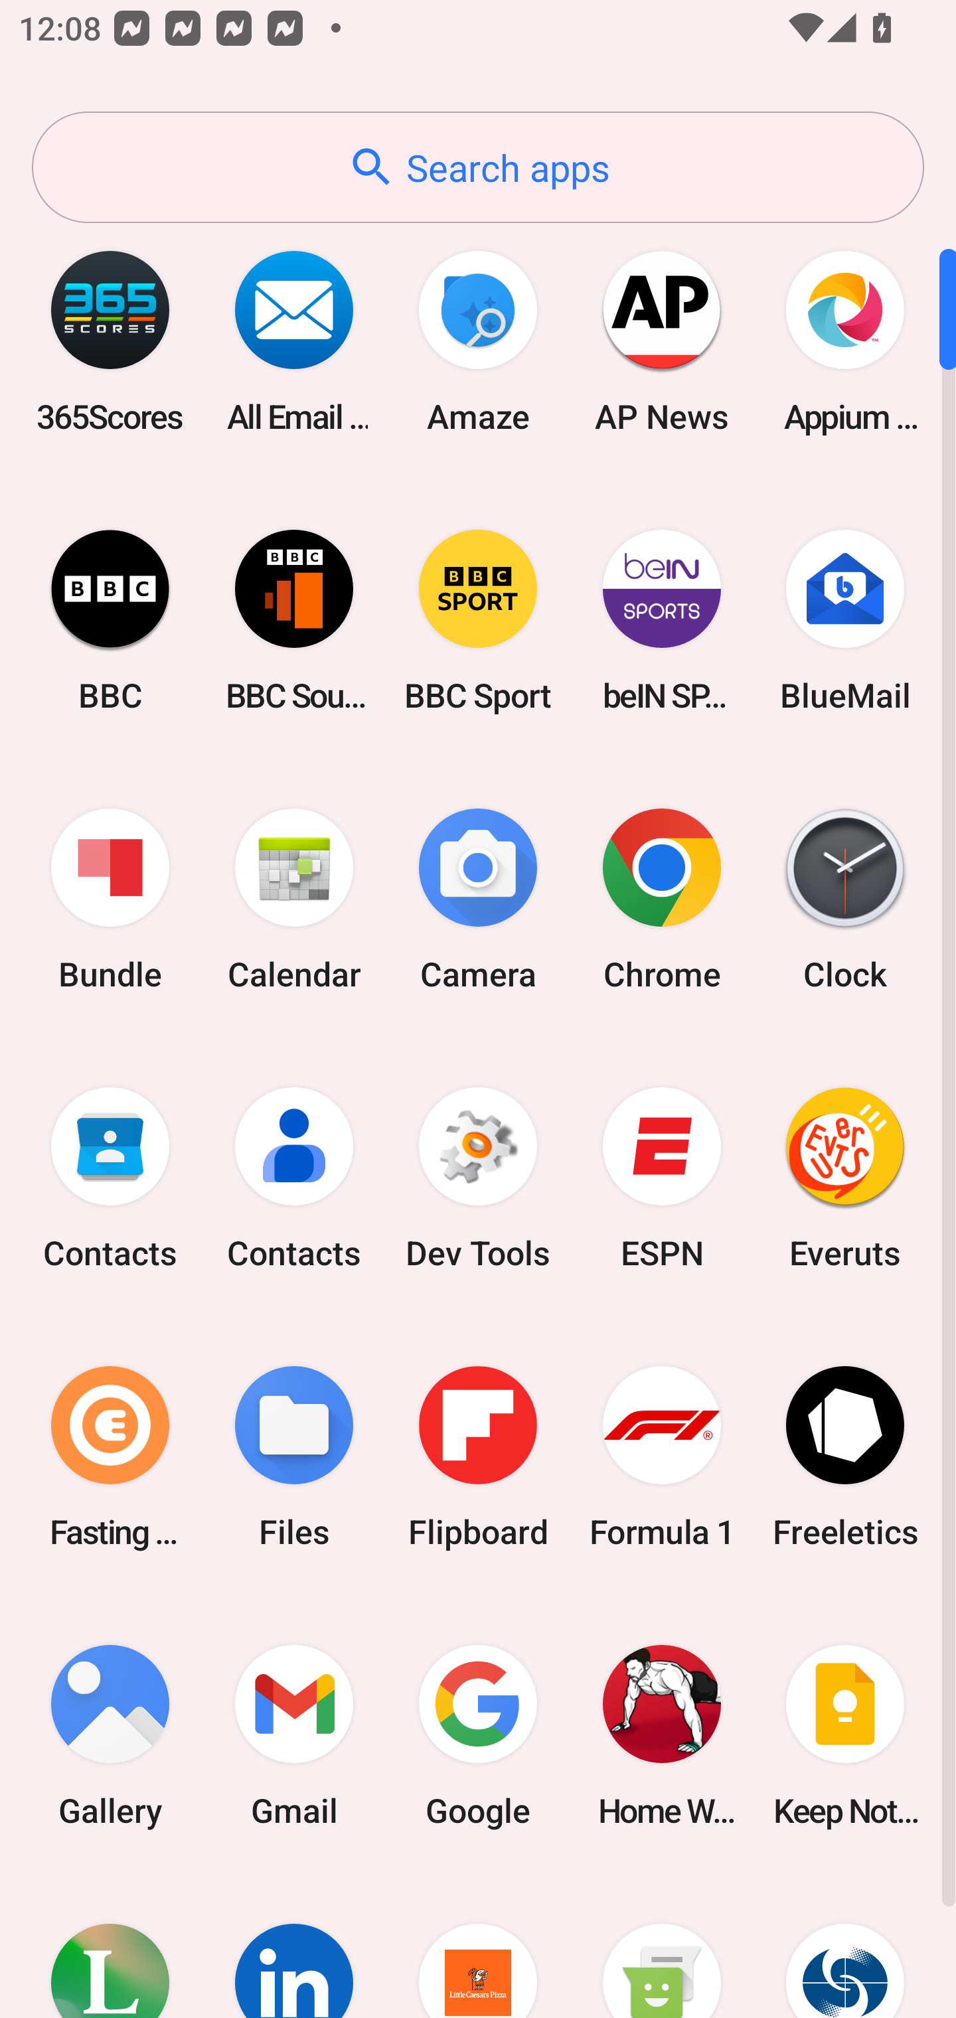  I want to click on Gallery, so click(110, 1735).